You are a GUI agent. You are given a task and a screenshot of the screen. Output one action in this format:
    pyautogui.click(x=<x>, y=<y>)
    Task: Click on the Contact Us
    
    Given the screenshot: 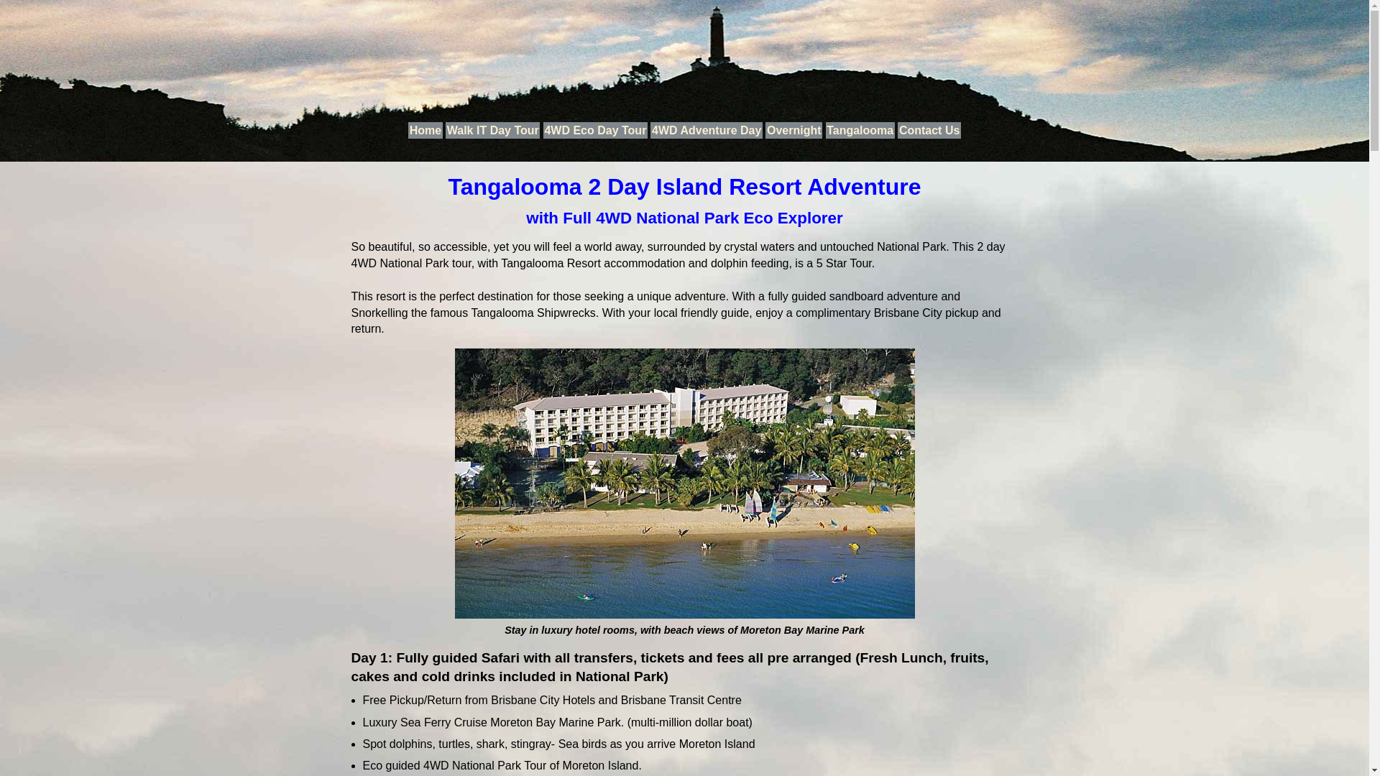 What is the action you would take?
    pyautogui.click(x=929, y=131)
    